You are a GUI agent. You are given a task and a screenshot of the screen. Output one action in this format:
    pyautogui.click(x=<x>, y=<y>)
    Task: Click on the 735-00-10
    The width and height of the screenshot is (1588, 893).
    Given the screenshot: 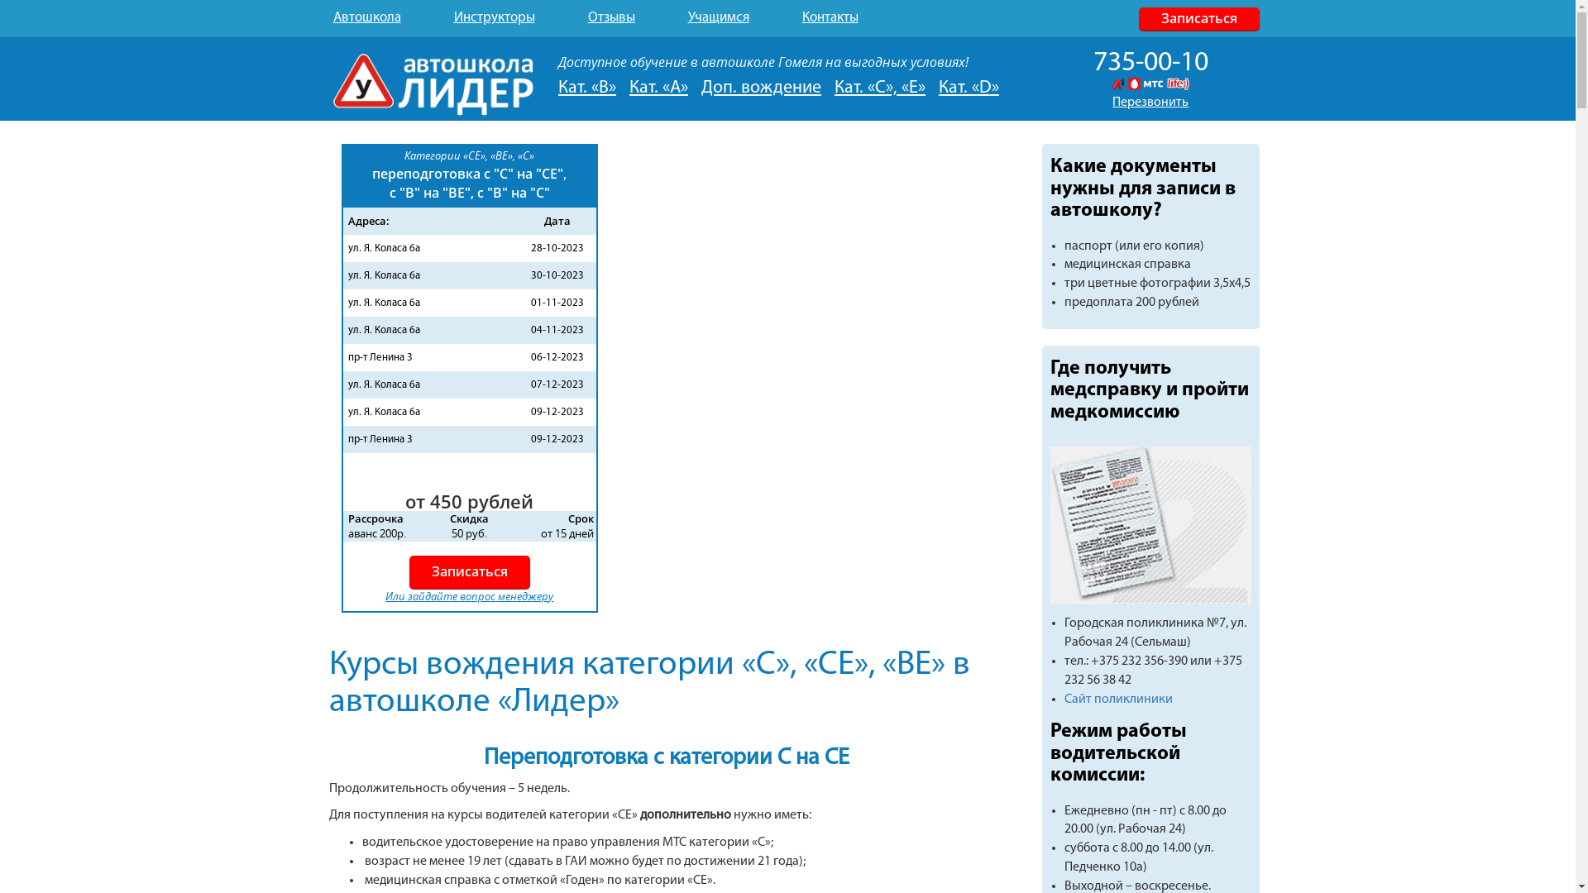 What is the action you would take?
    pyautogui.click(x=1151, y=63)
    